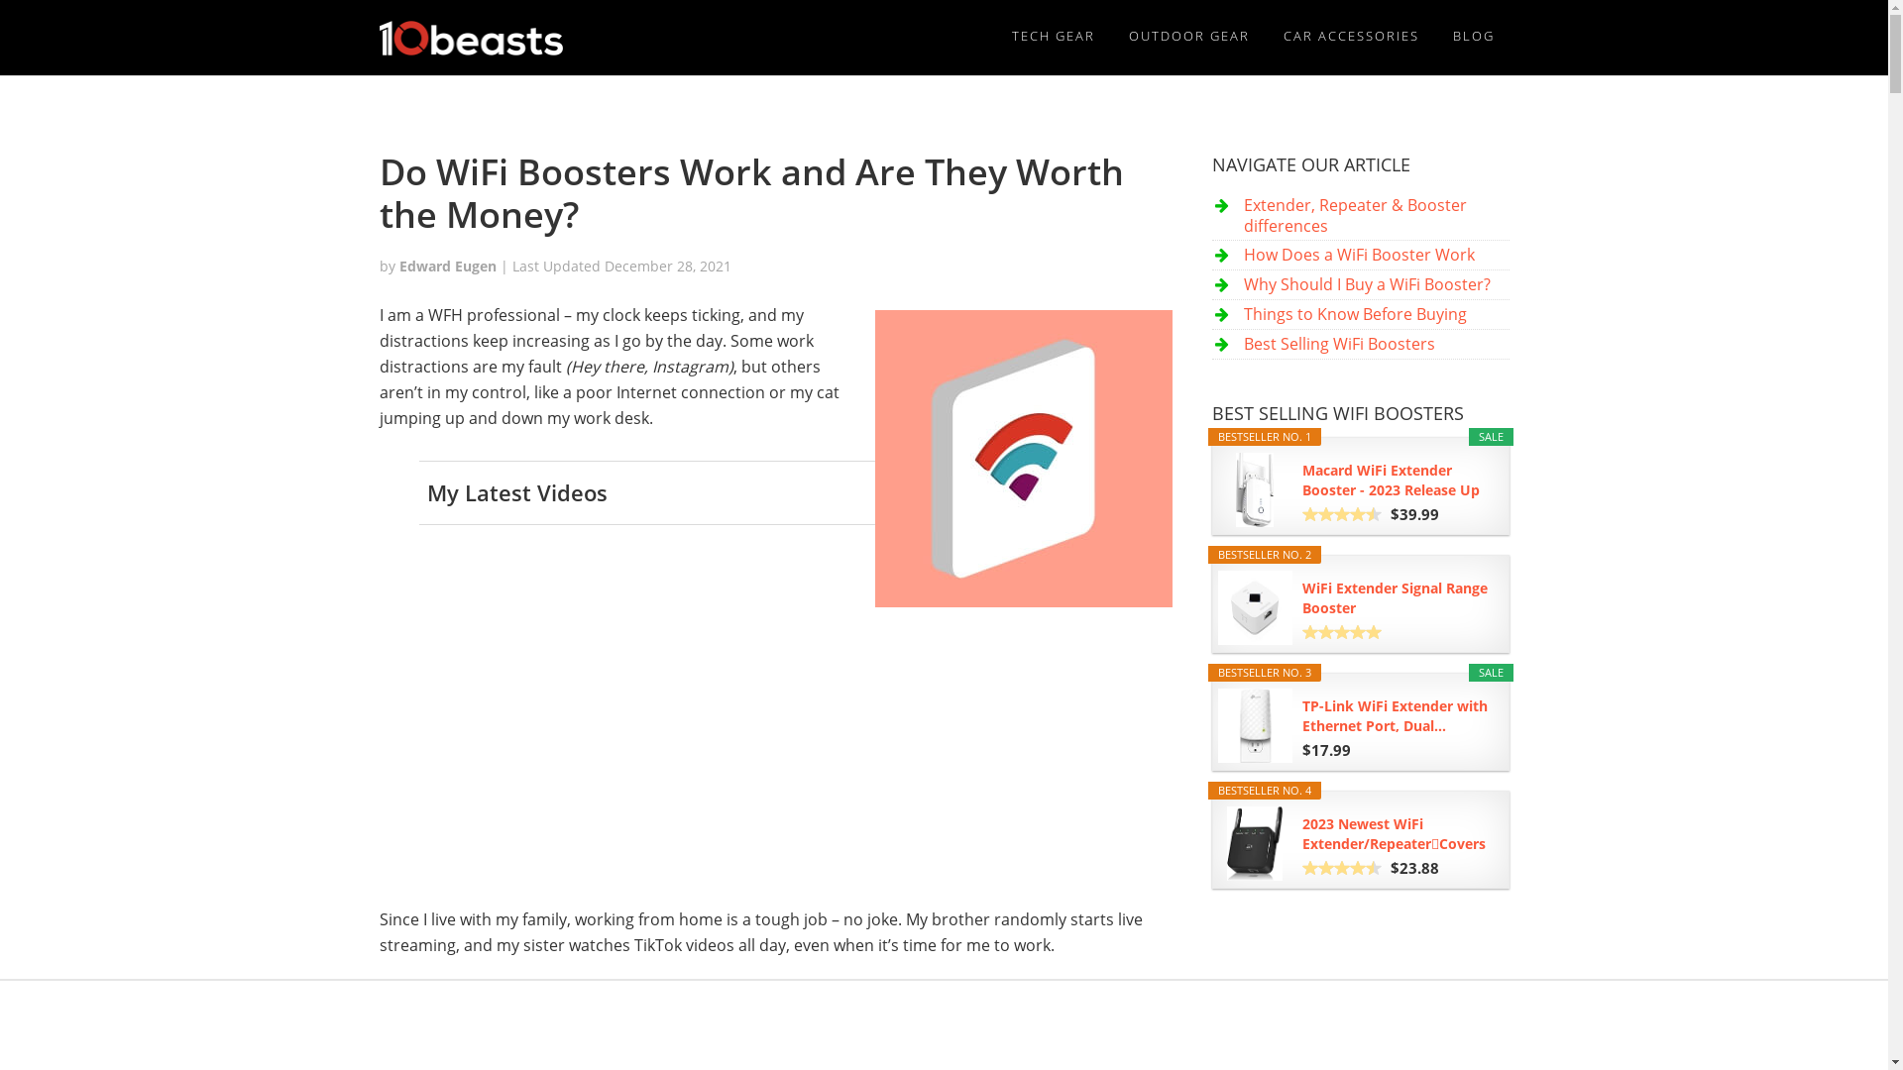 This screenshot has width=1903, height=1070. What do you see at coordinates (1398, 716) in the screenshot?
I see `TP-Link WiFi Extender with Ethernet Port, Dual...` at bounding box center [1398, 716].